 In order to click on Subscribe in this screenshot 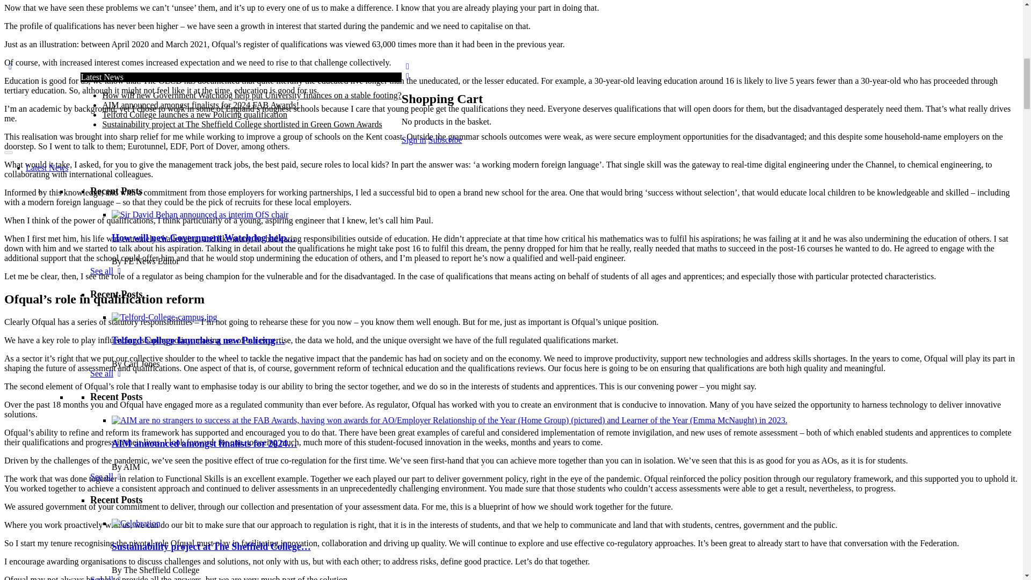, I will do `click(118, 90)`.